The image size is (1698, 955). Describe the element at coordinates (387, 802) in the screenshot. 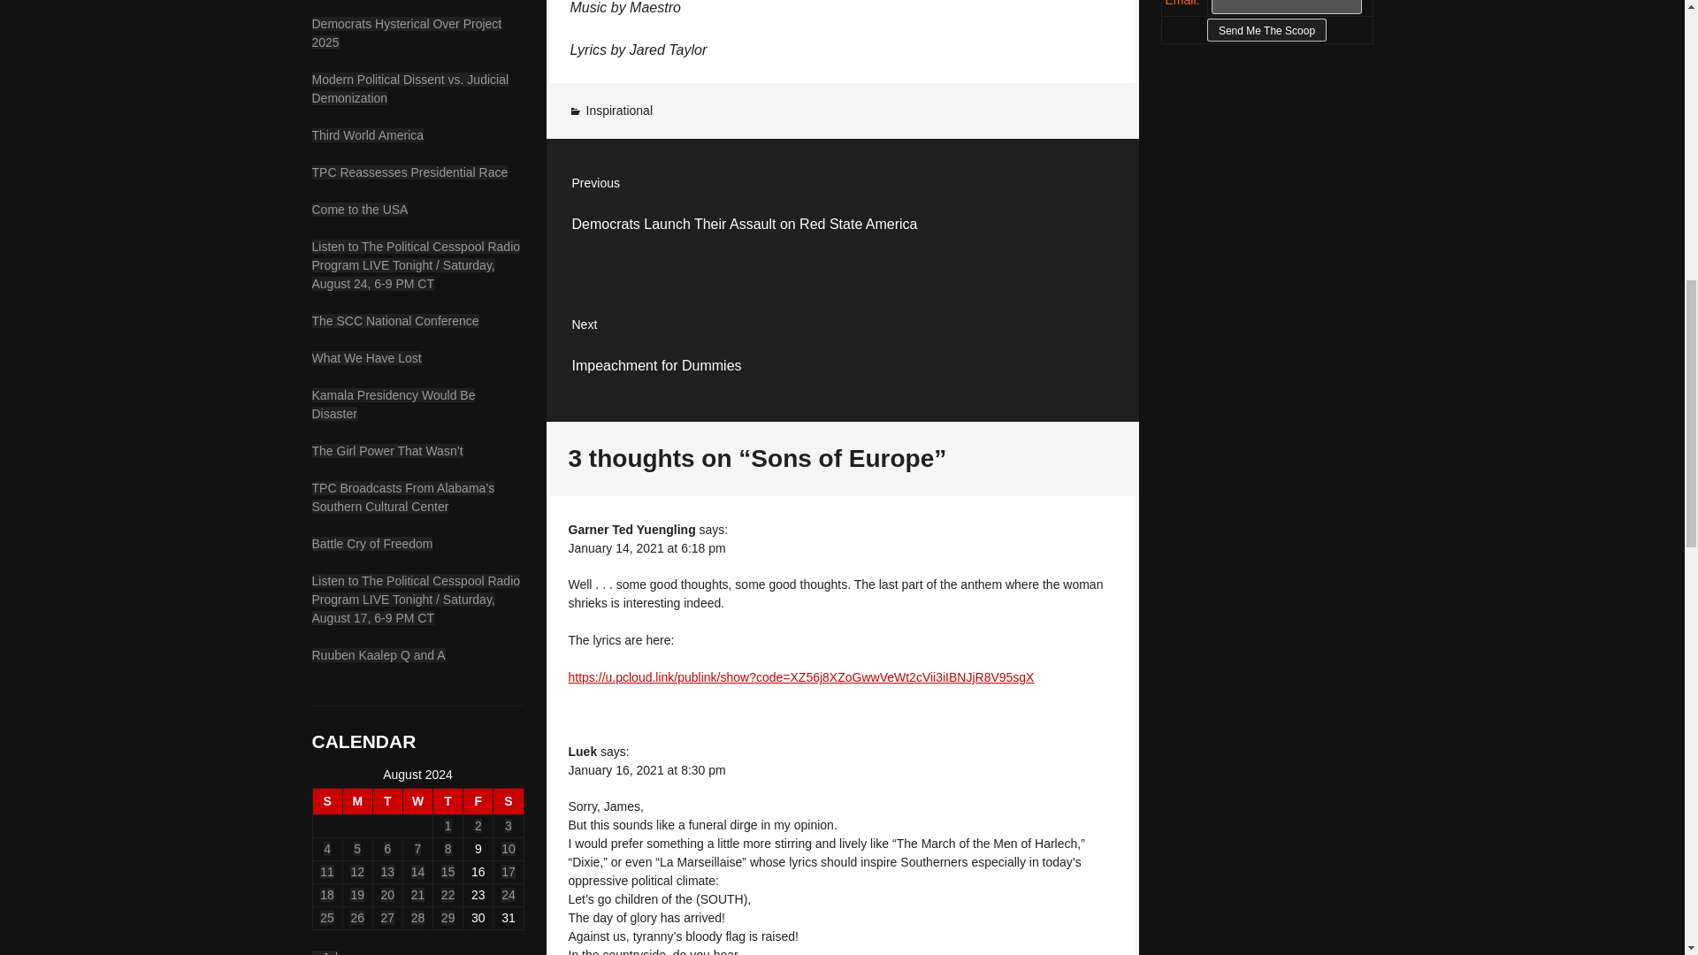

I see `Third World America` at that location.